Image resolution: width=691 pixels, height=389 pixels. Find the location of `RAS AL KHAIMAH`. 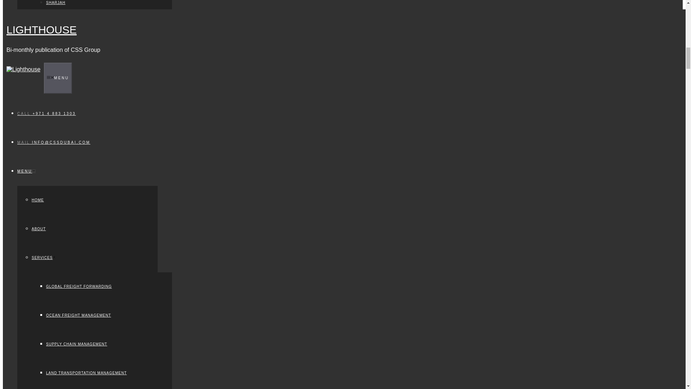

RAS AL KHAIMAH is located at coordinates (63, 85).